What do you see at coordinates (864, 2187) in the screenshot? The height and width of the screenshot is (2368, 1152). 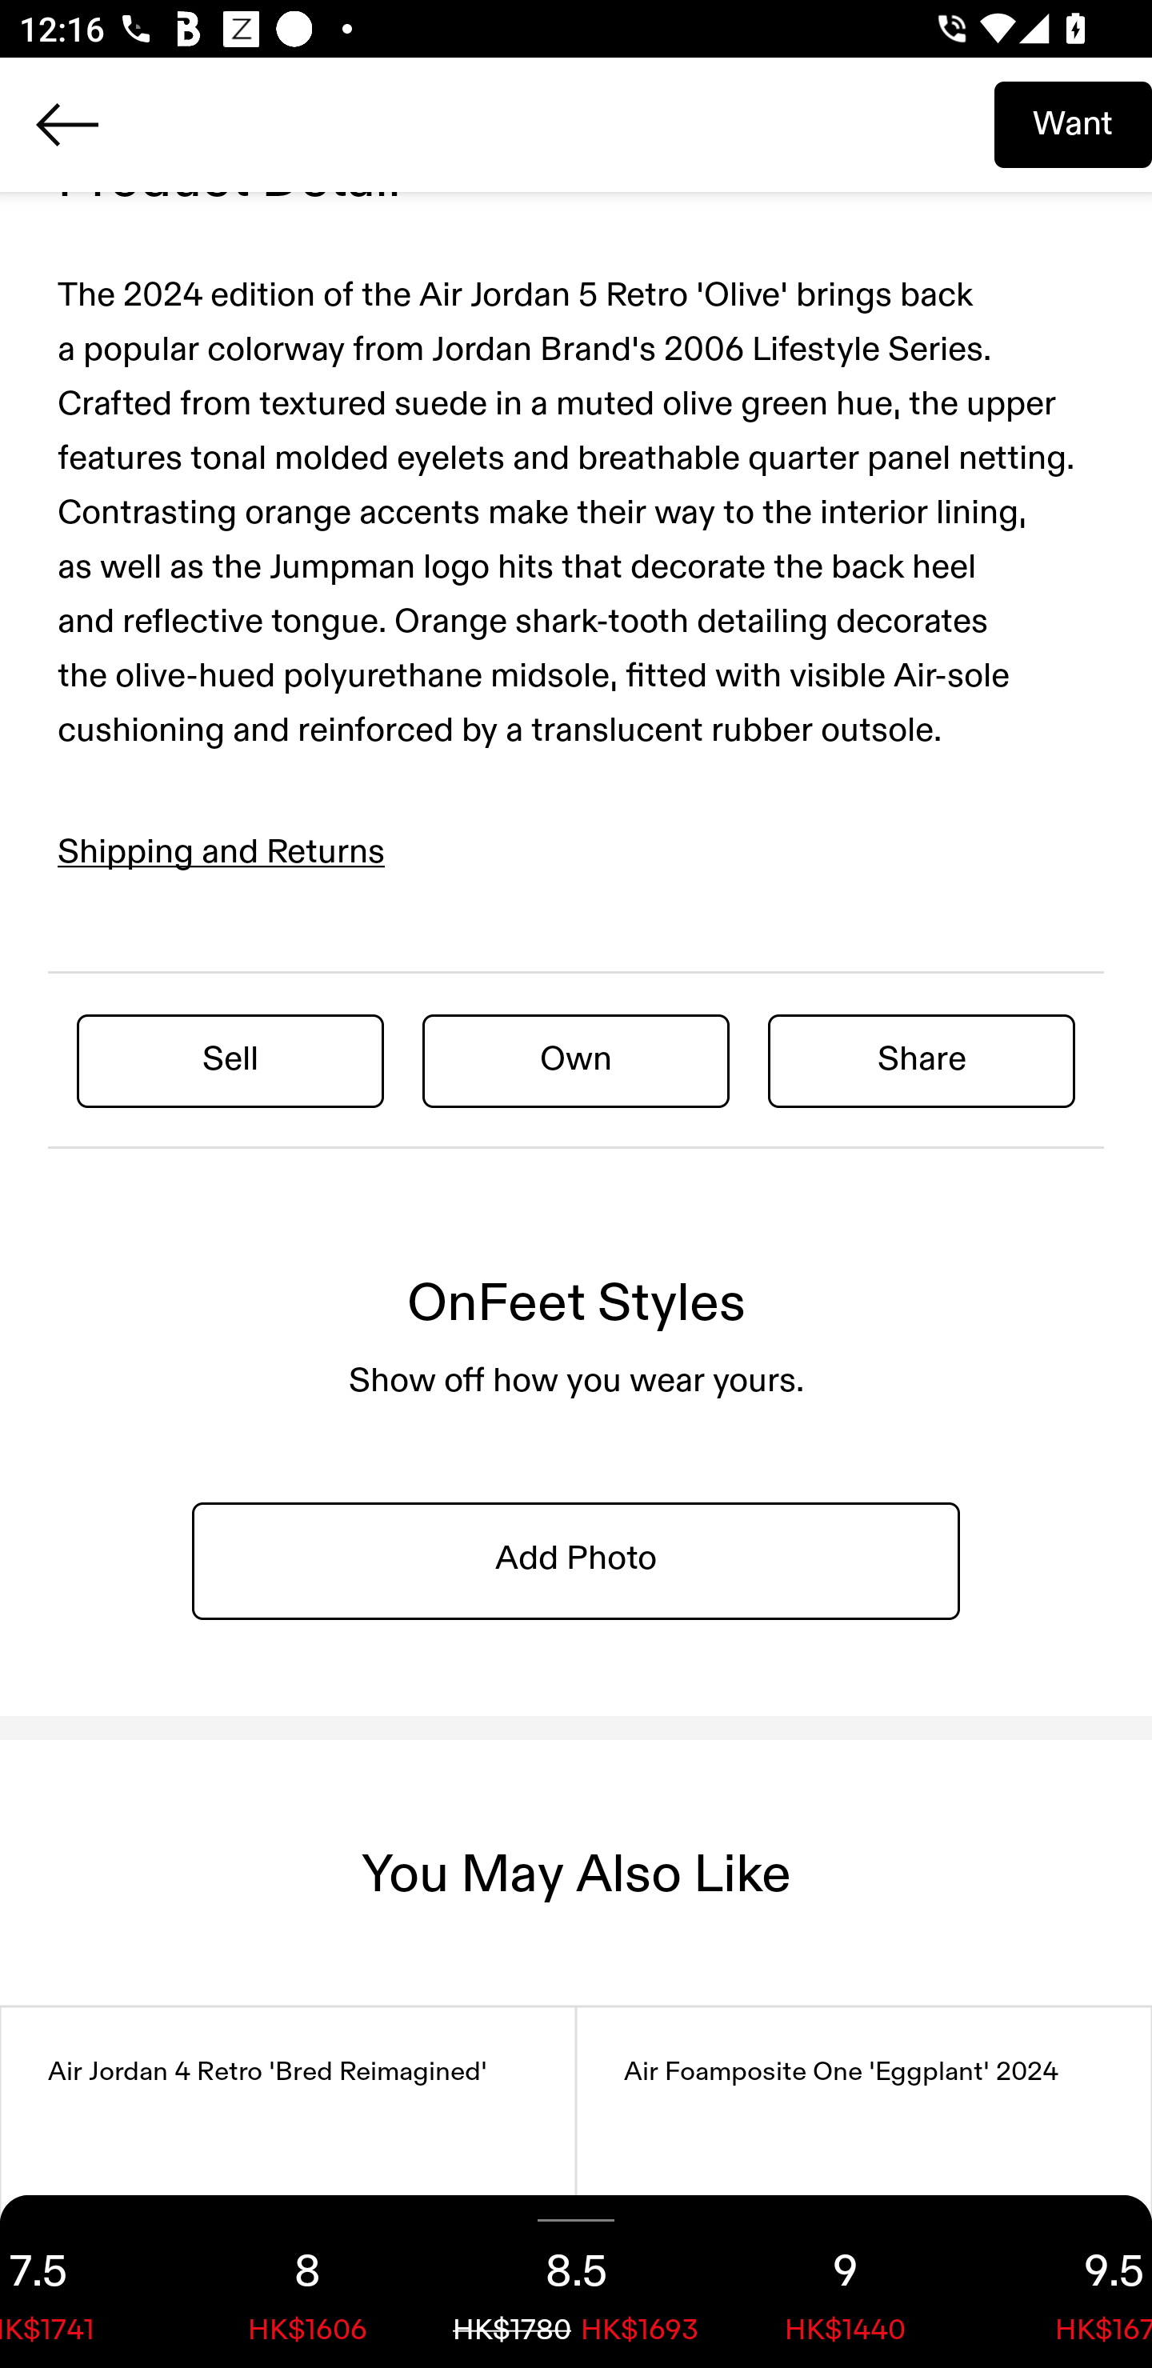 I see `Air Foamposite One 'Eggplant' 2024` at bounding box center [864, 2187].